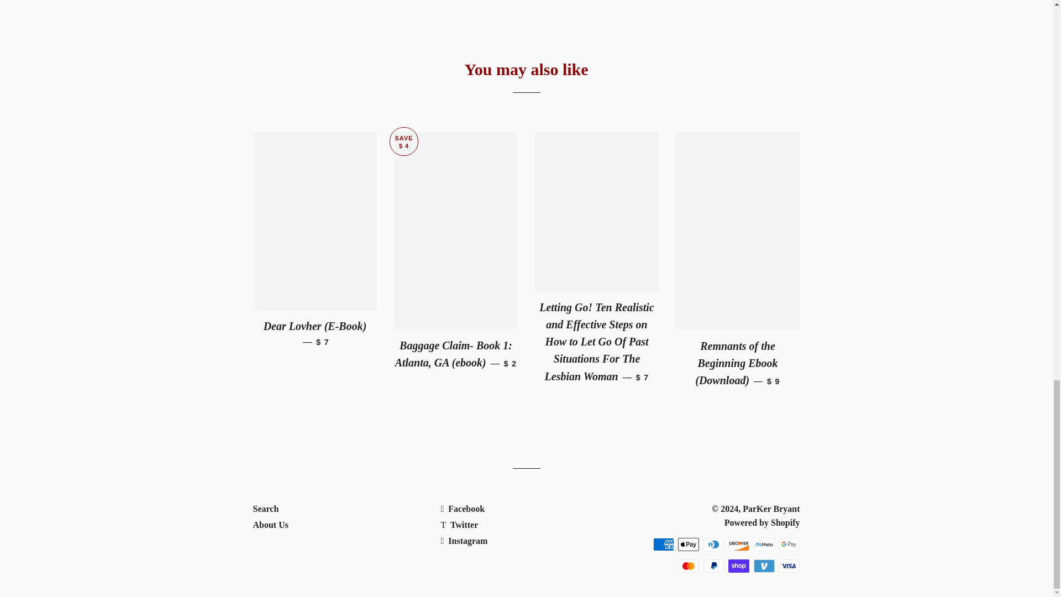 Image resolution: width=1061 pixels, height=597 pixels. I want to click on Mastercard, so click(689, 565).